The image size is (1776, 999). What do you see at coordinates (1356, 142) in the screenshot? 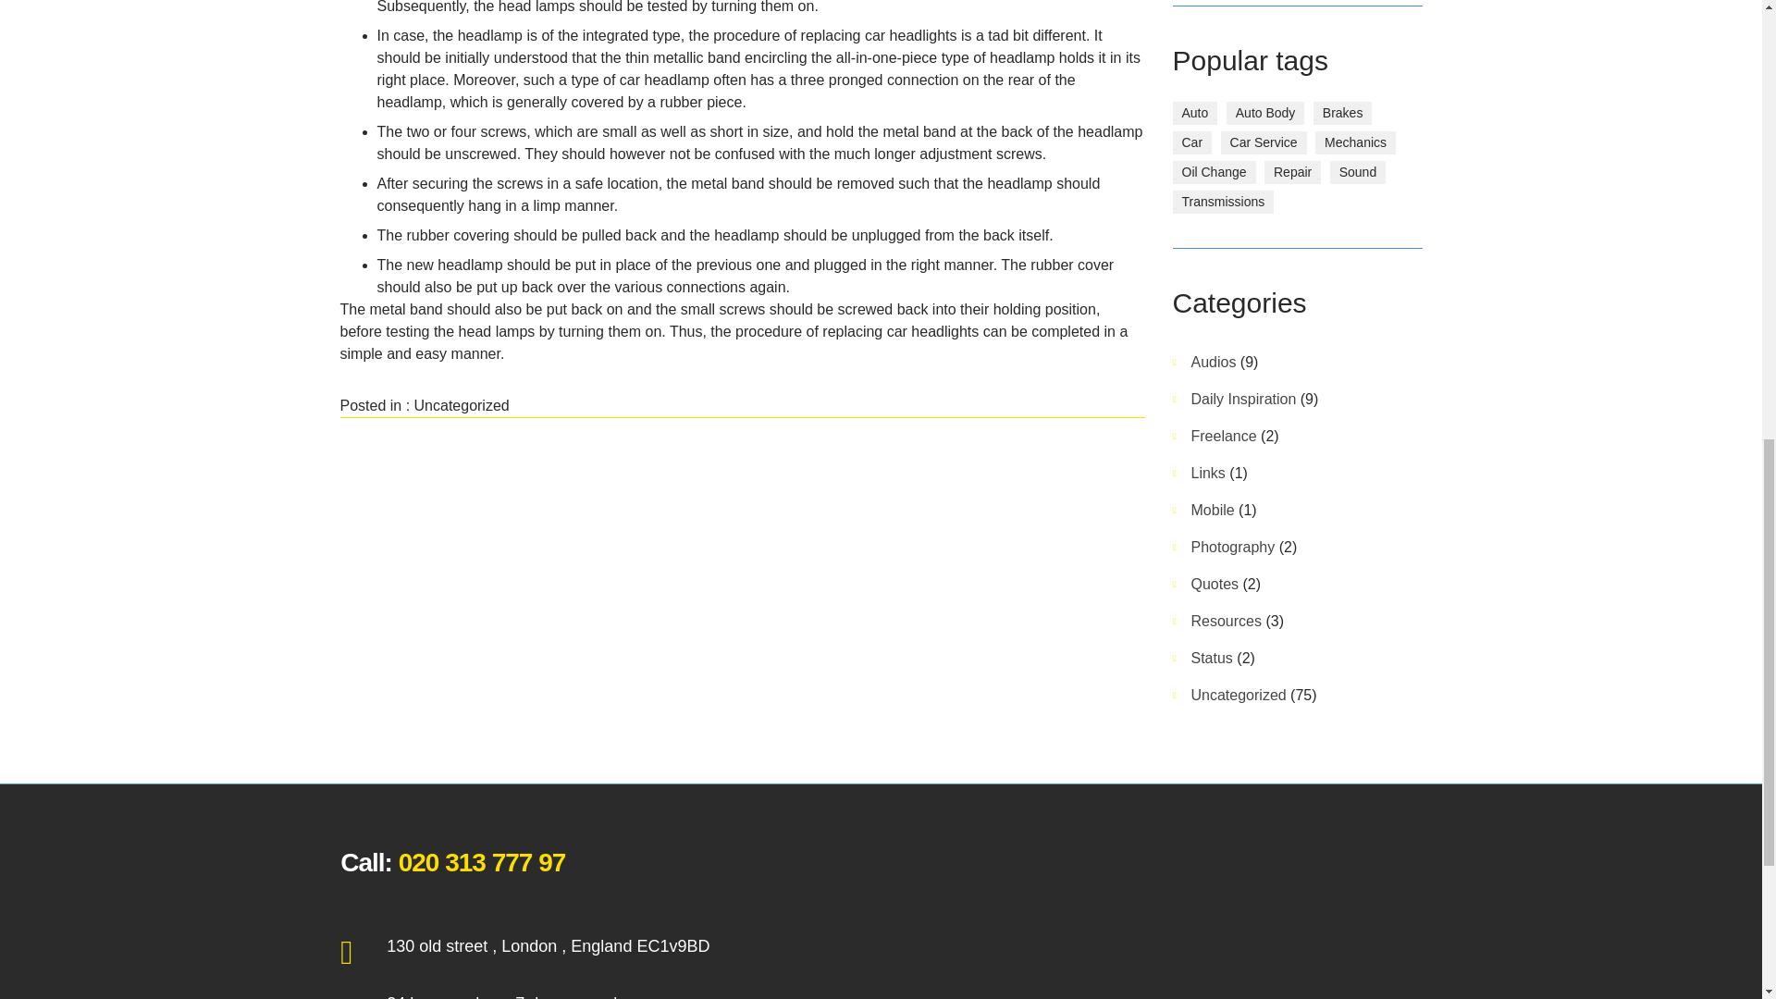
I see `Mechanics` at bounding box center [1356, 142].